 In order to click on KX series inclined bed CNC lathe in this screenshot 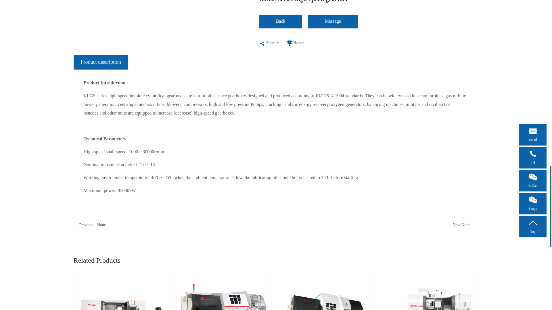, I will do `click(121, 292)`.